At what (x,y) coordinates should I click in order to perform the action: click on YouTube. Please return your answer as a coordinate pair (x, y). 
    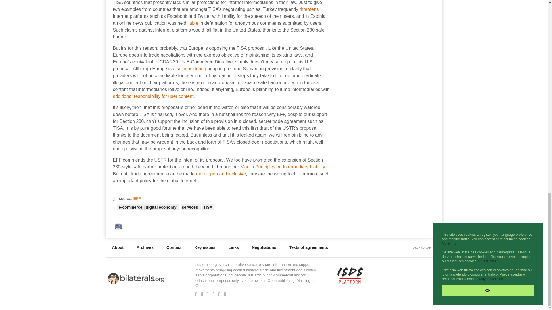
    Looking at the image, I should click on (221, 294).